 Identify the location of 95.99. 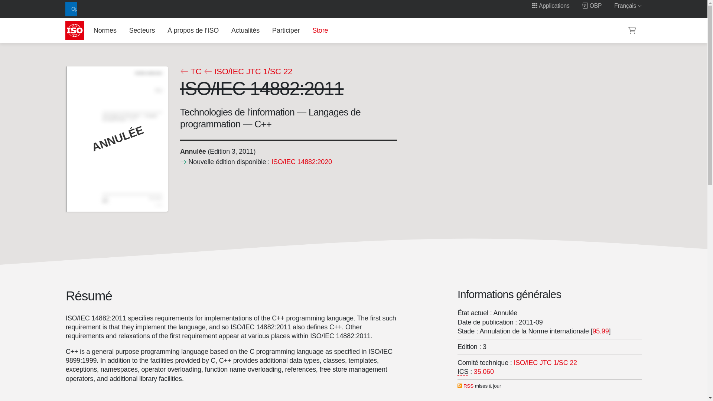
(600, 331).